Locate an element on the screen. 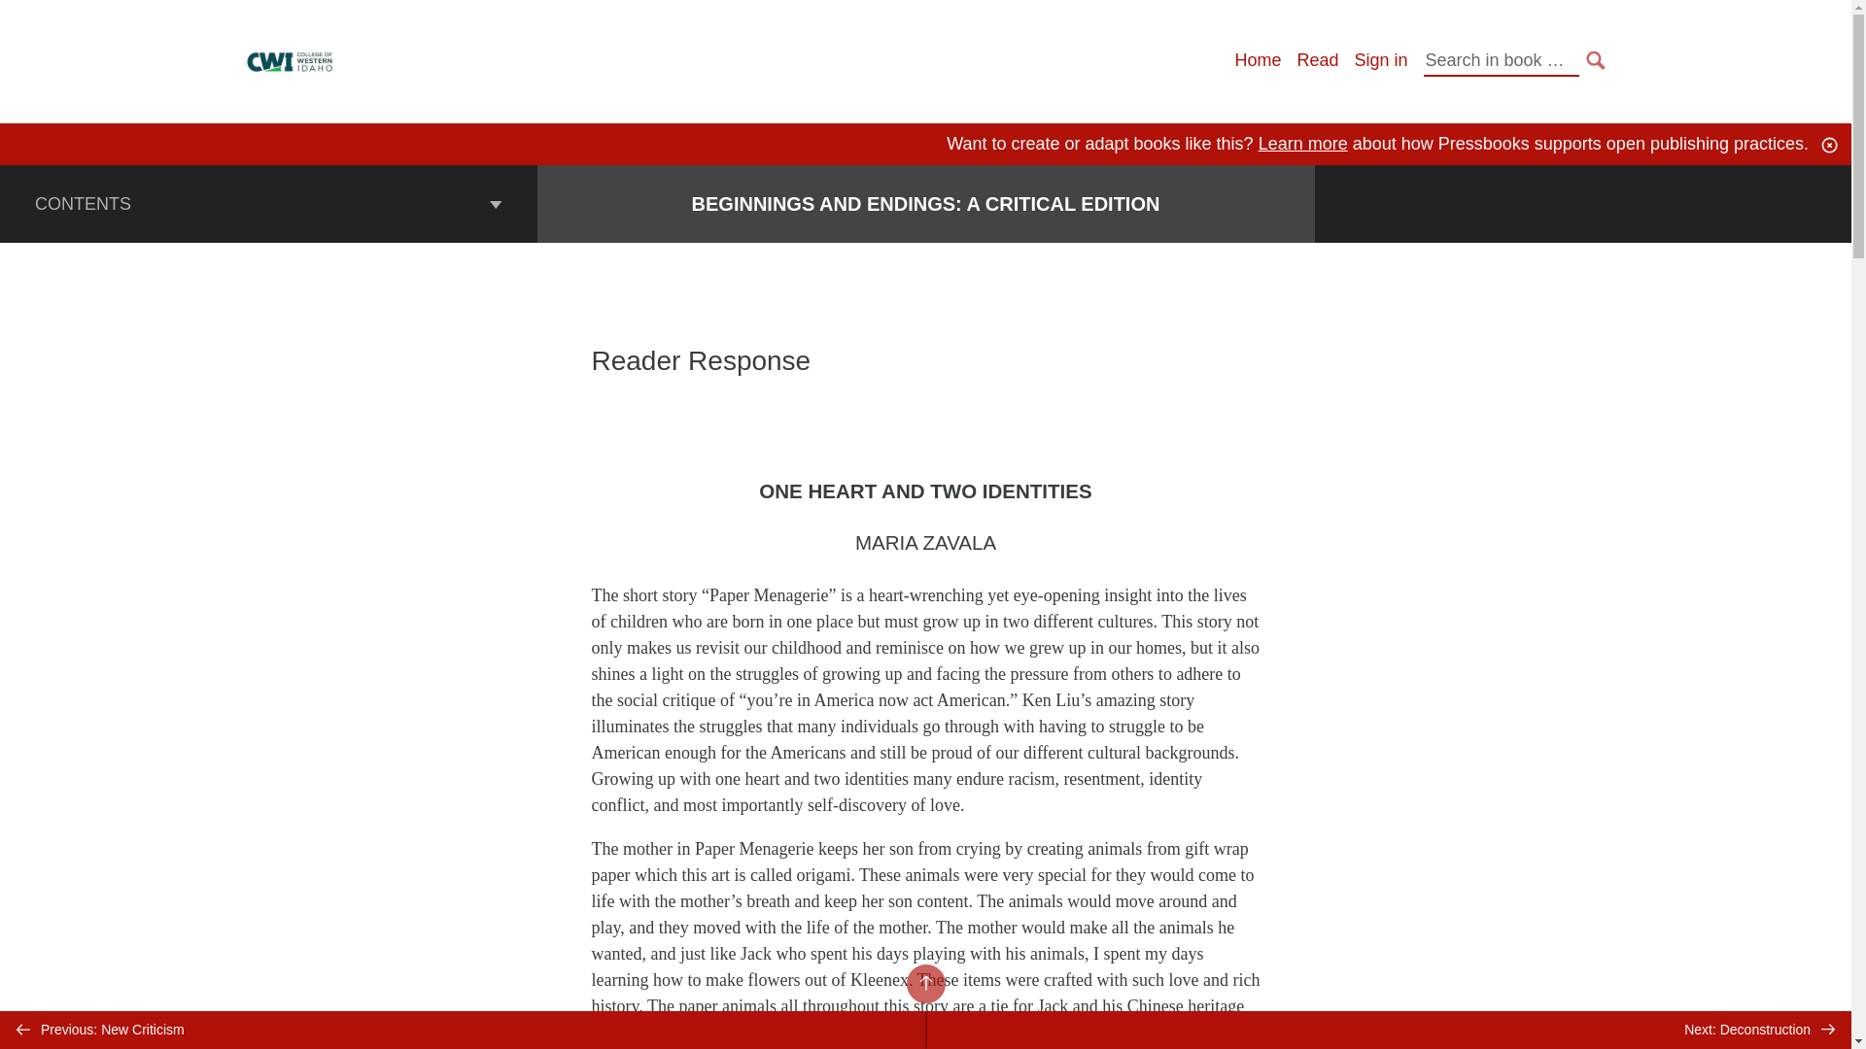 The height and width of the screenshot is (1049, 1866). Home is located at coordinates (1257, 60).